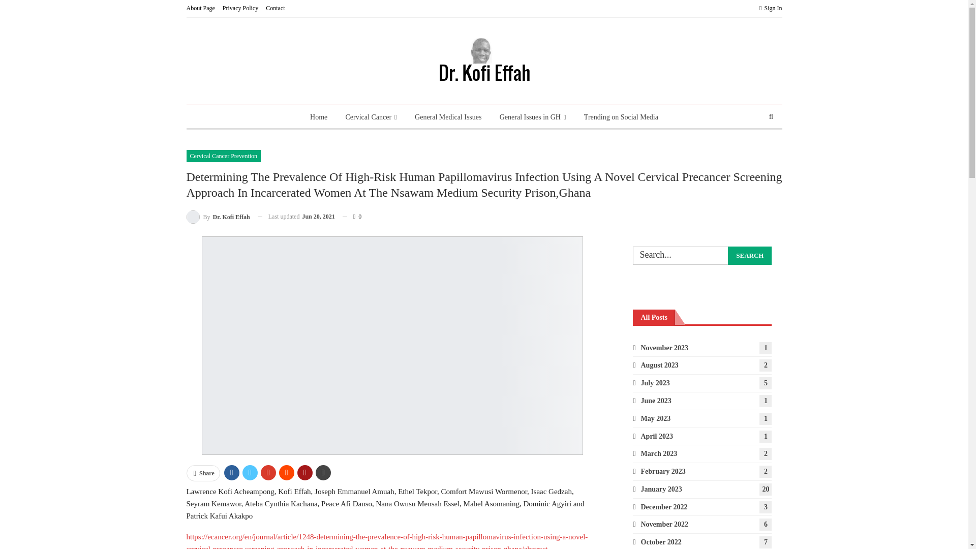 The height and width of the screenshot is (549, 976). What do you see at coordinates (200, 8) in the screenshot?
I see `About Page` at bounding box center [200, 8].